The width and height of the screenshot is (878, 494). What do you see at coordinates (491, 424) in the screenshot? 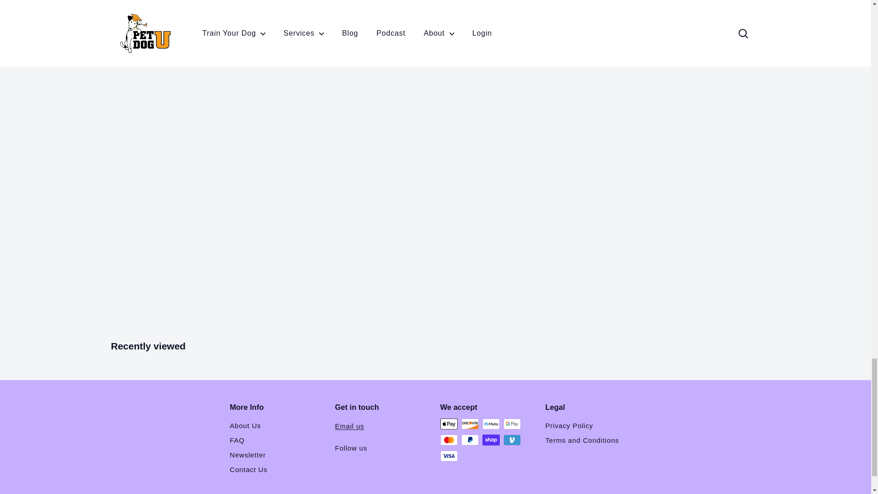
I see `Meta Pay` at bounding box center [491, 424].